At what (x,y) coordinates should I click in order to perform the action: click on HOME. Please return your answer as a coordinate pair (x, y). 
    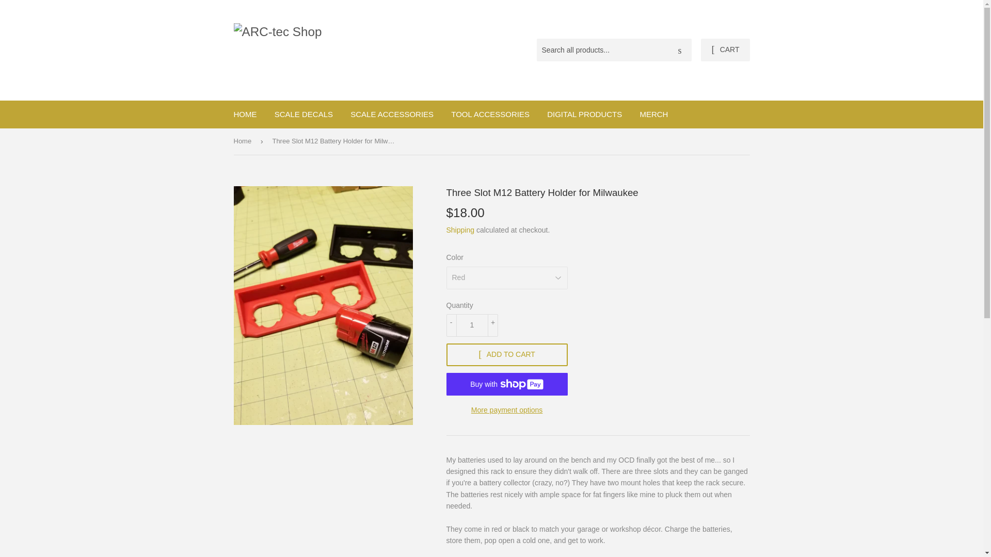
    Looking at the image, I should click on (245, 114).